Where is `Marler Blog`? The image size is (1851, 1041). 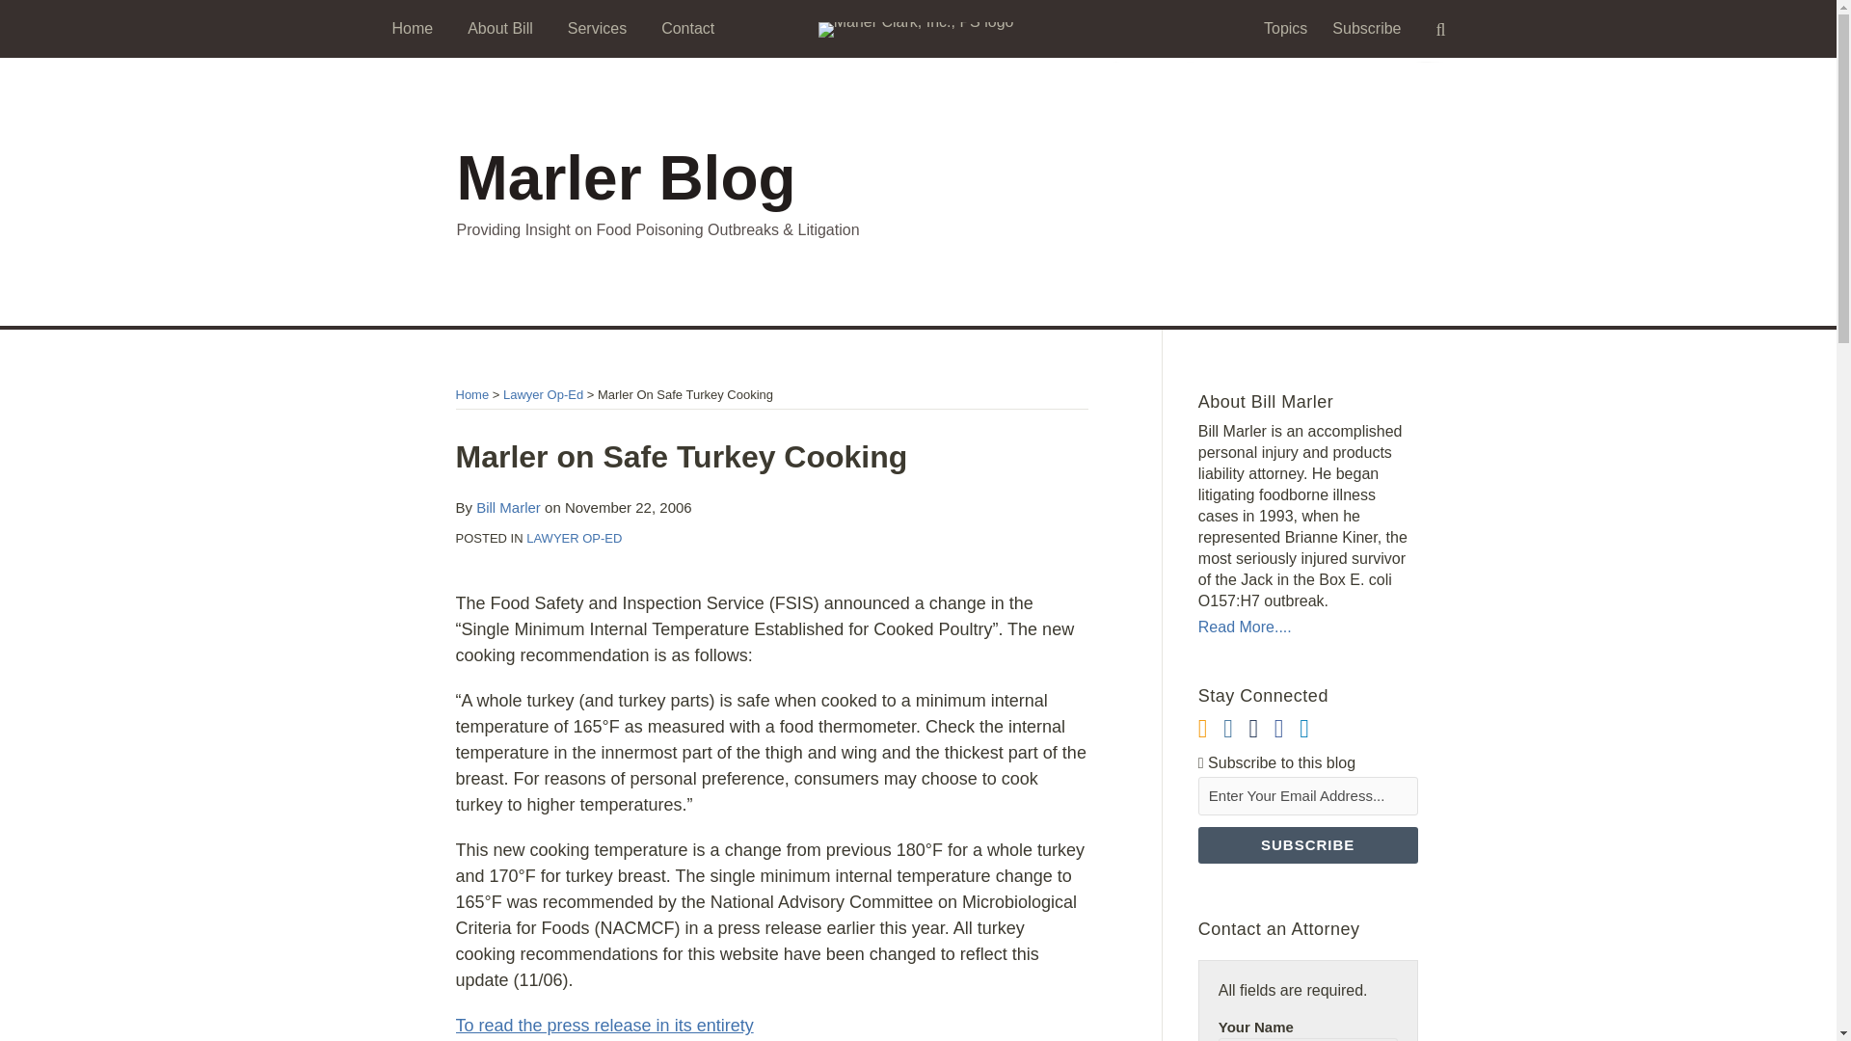
Marler Blog is located at coordinates (627, 178).